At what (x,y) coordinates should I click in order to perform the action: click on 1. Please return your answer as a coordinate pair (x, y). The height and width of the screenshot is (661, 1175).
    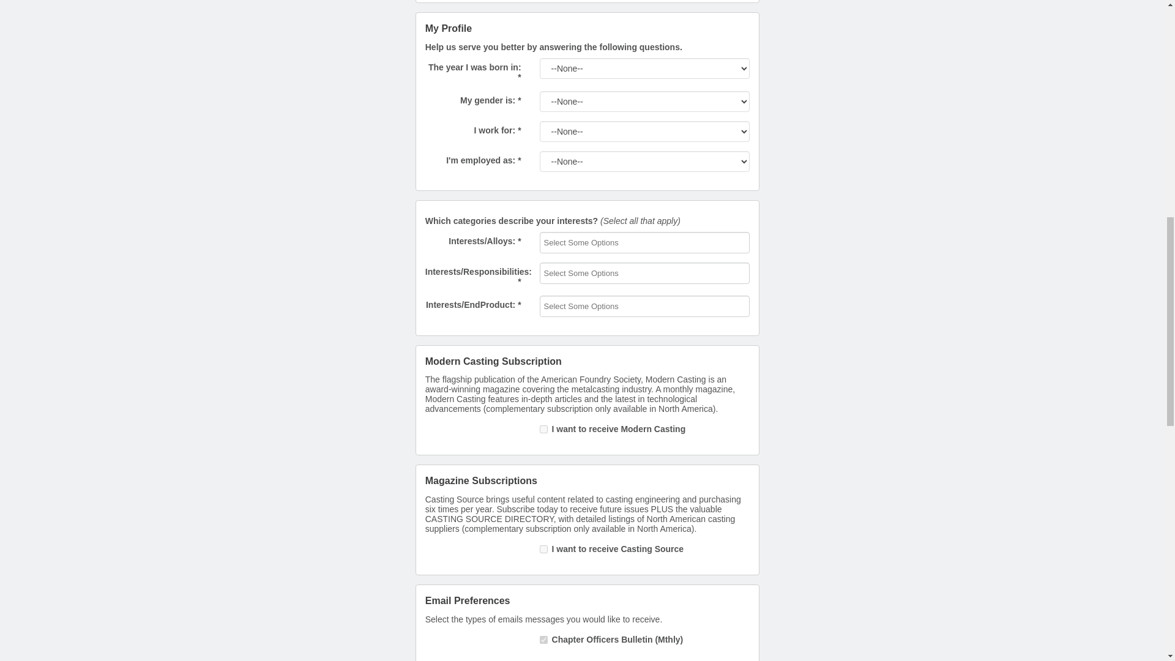
    Looking at the image, I should click on (543, 430).